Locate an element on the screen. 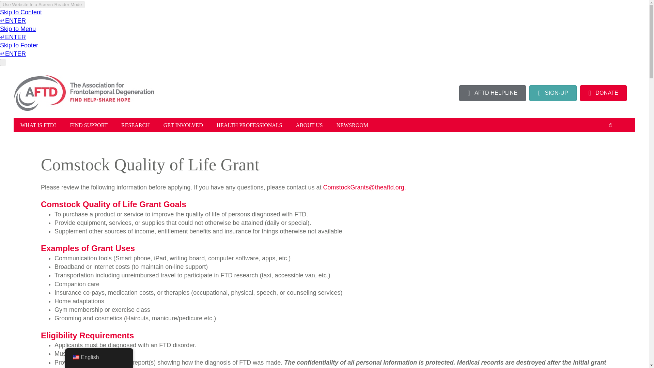 This screenshot has height=368, width=654. aftd-logo is located at coordinates (84, 93).